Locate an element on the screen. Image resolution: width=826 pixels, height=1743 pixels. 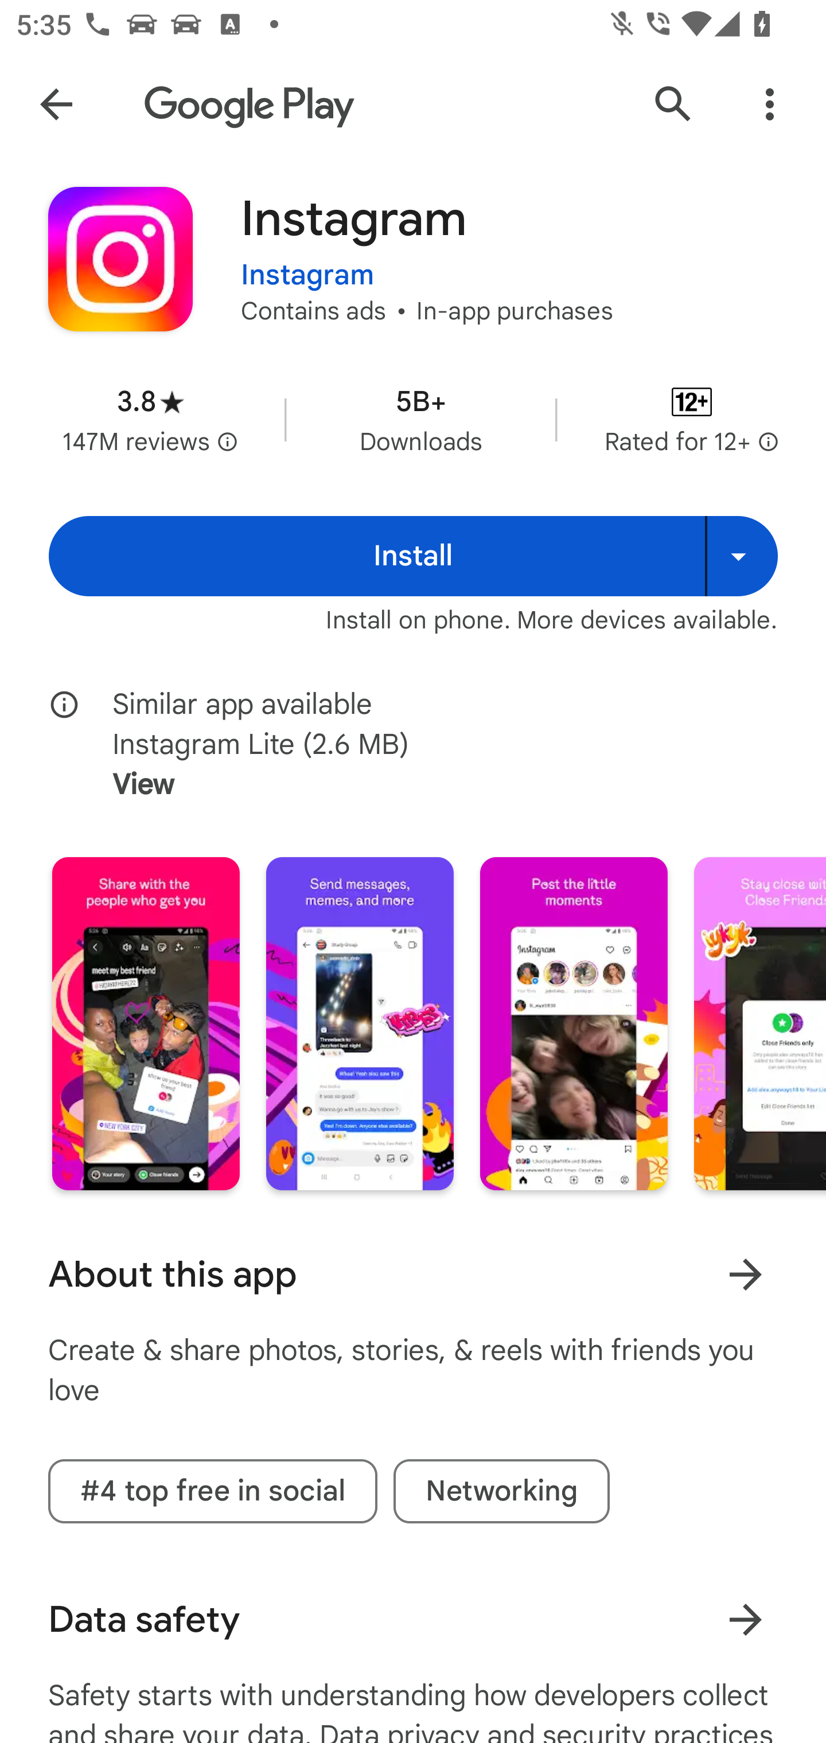
Screenshot "1" of "6" is located at coordinates (146, 1024).